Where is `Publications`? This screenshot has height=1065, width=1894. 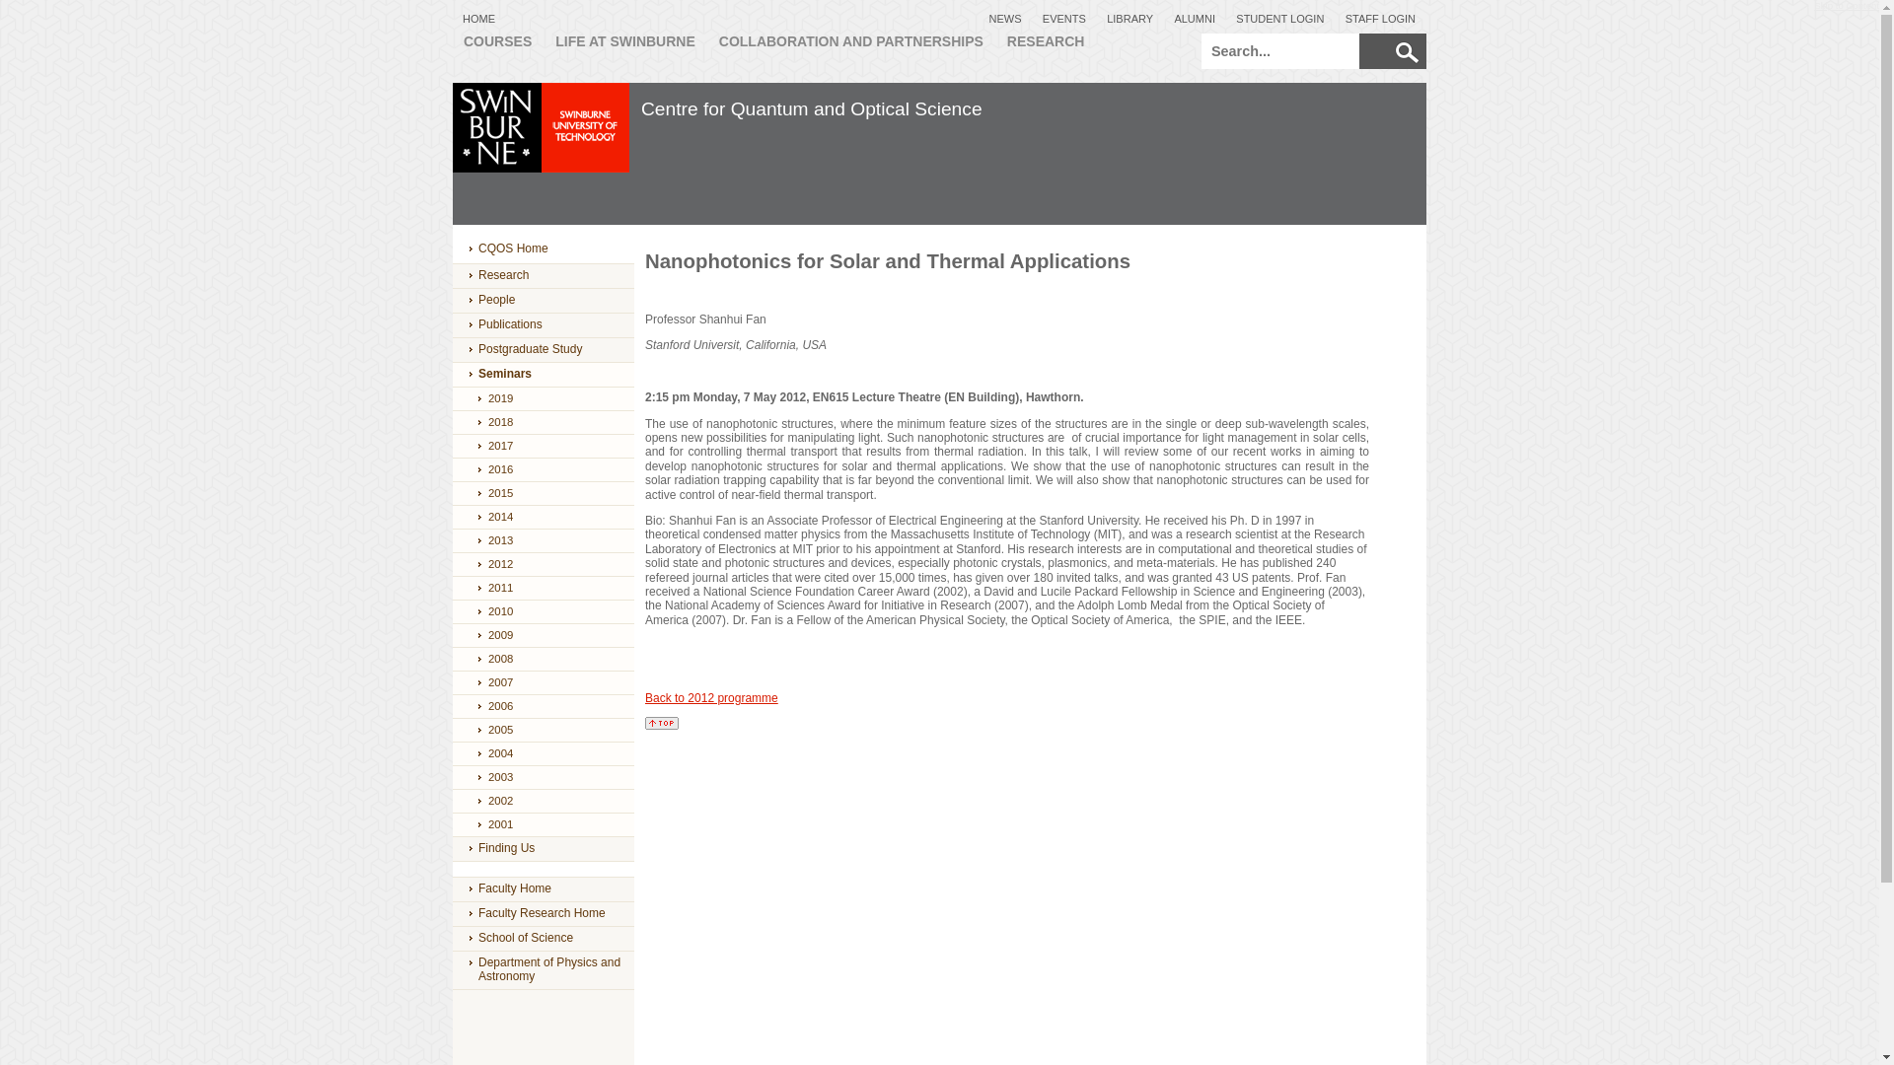
Publications is located at coordinates (543, 325).